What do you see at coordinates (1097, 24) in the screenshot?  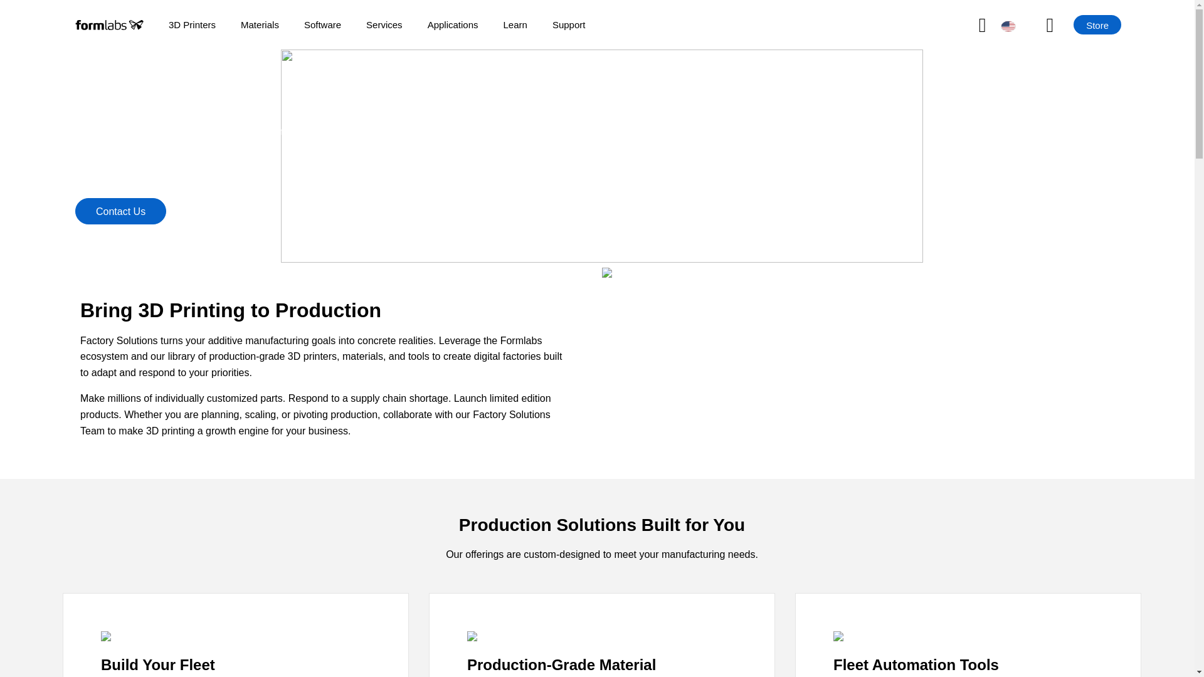 I see `Store` at bounding box center [1097, 24].